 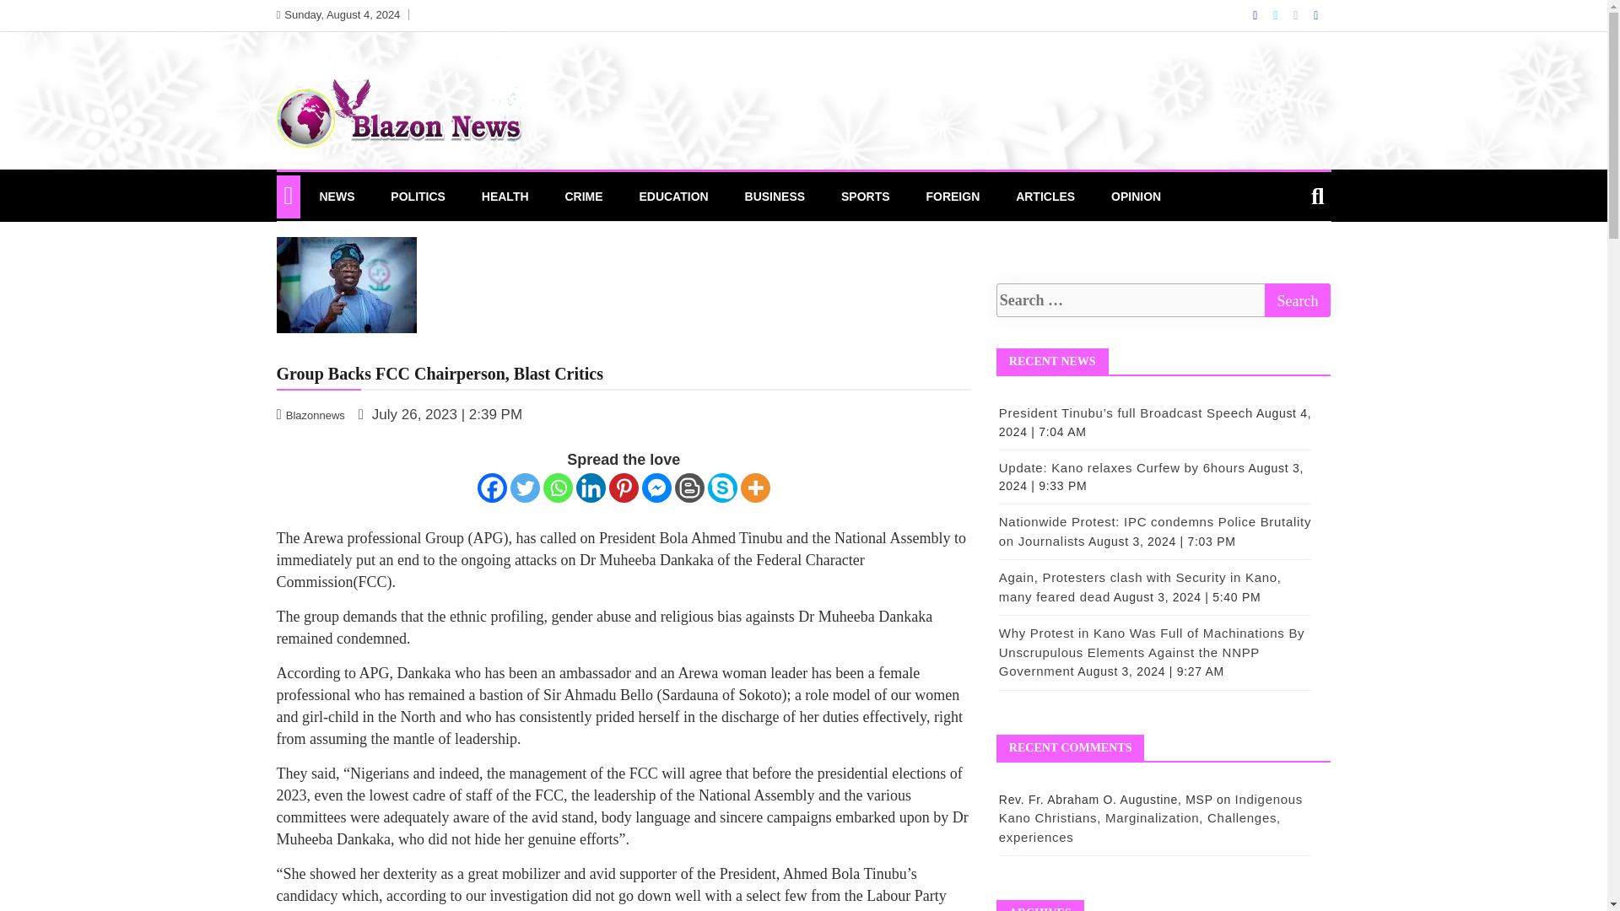 I want to click on HEALTH, so click(x=505, y=197).